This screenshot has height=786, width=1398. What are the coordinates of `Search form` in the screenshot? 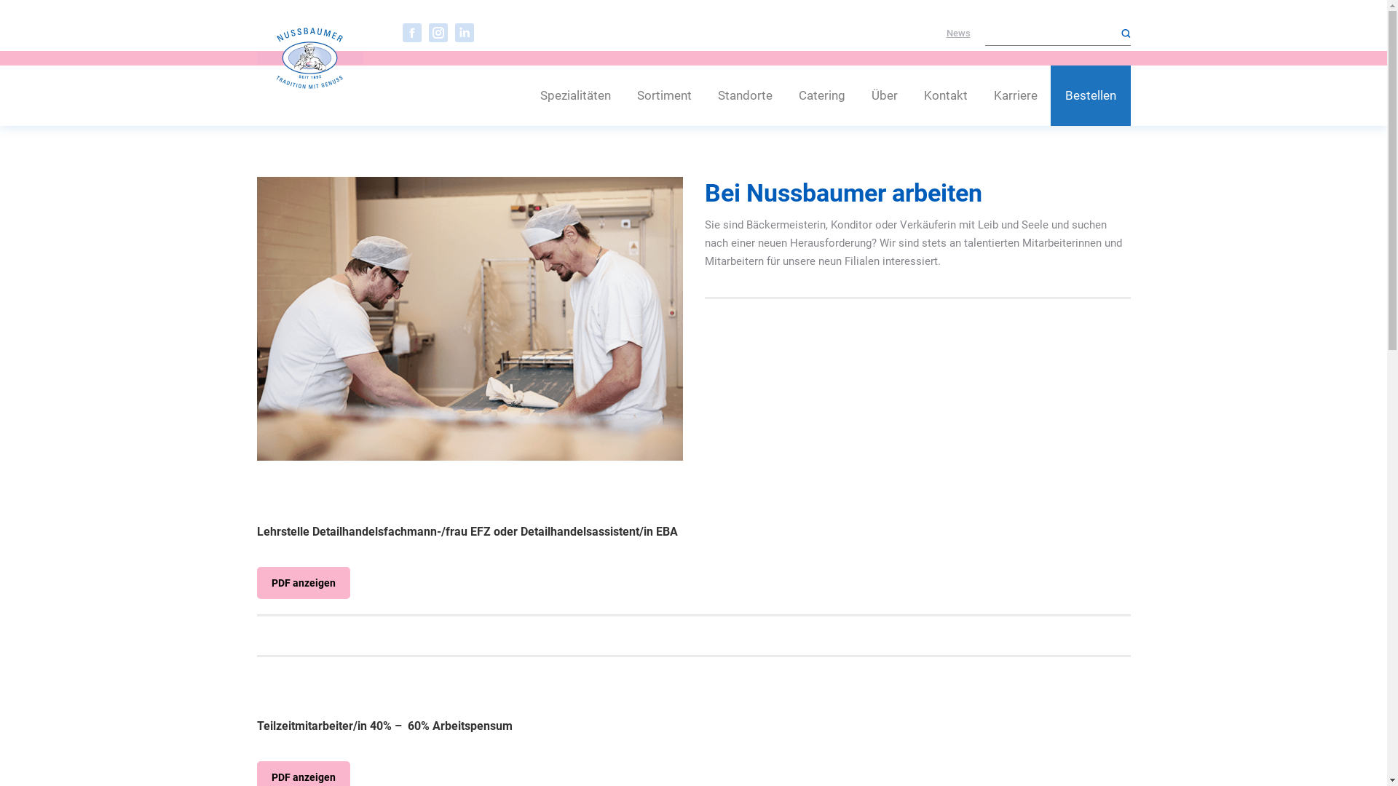 It's located at (1057, 33).